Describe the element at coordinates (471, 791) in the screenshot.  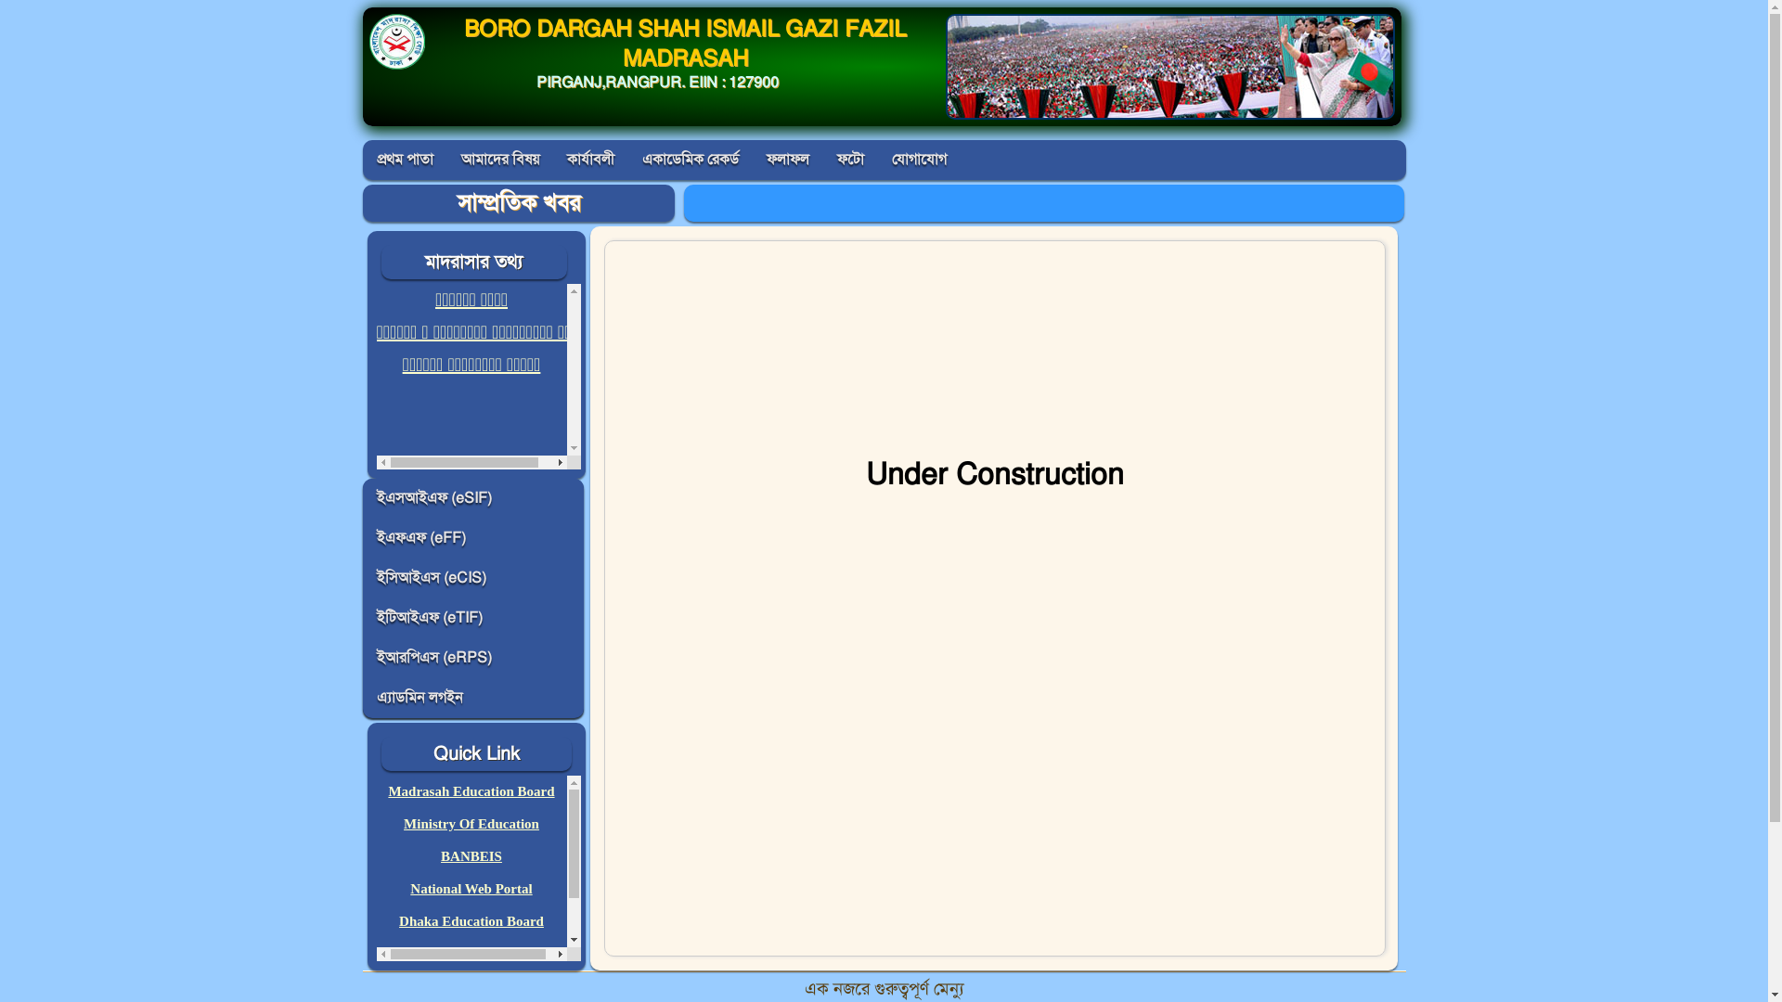
I see `Madrasah Education Board` at that location.